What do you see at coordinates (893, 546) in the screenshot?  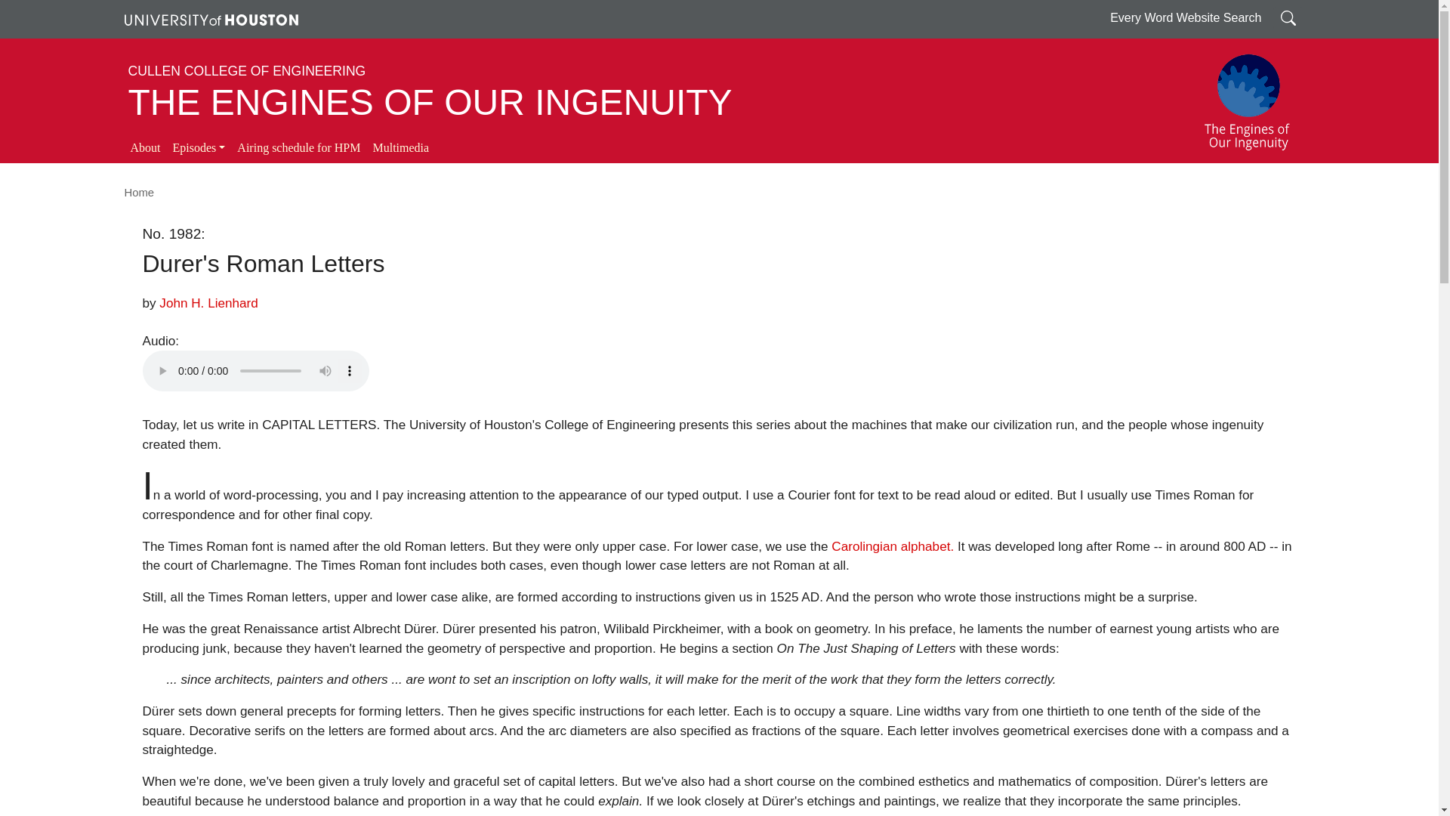 I see `Carolingian alphabet.` at bounding box center [893, 546].